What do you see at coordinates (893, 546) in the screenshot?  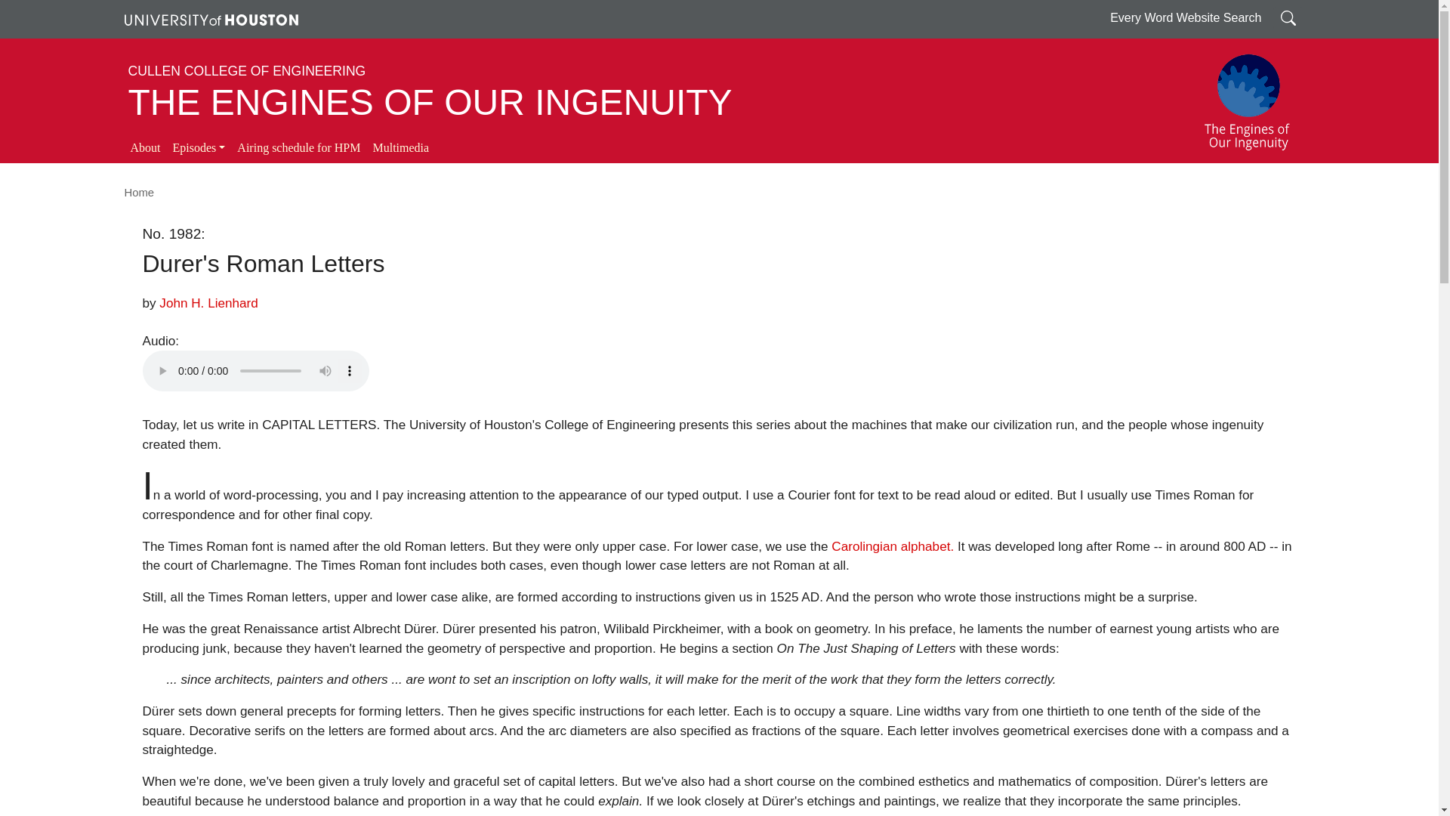 I see `Carolingian alphabet.` at bounding box center [893, 546].